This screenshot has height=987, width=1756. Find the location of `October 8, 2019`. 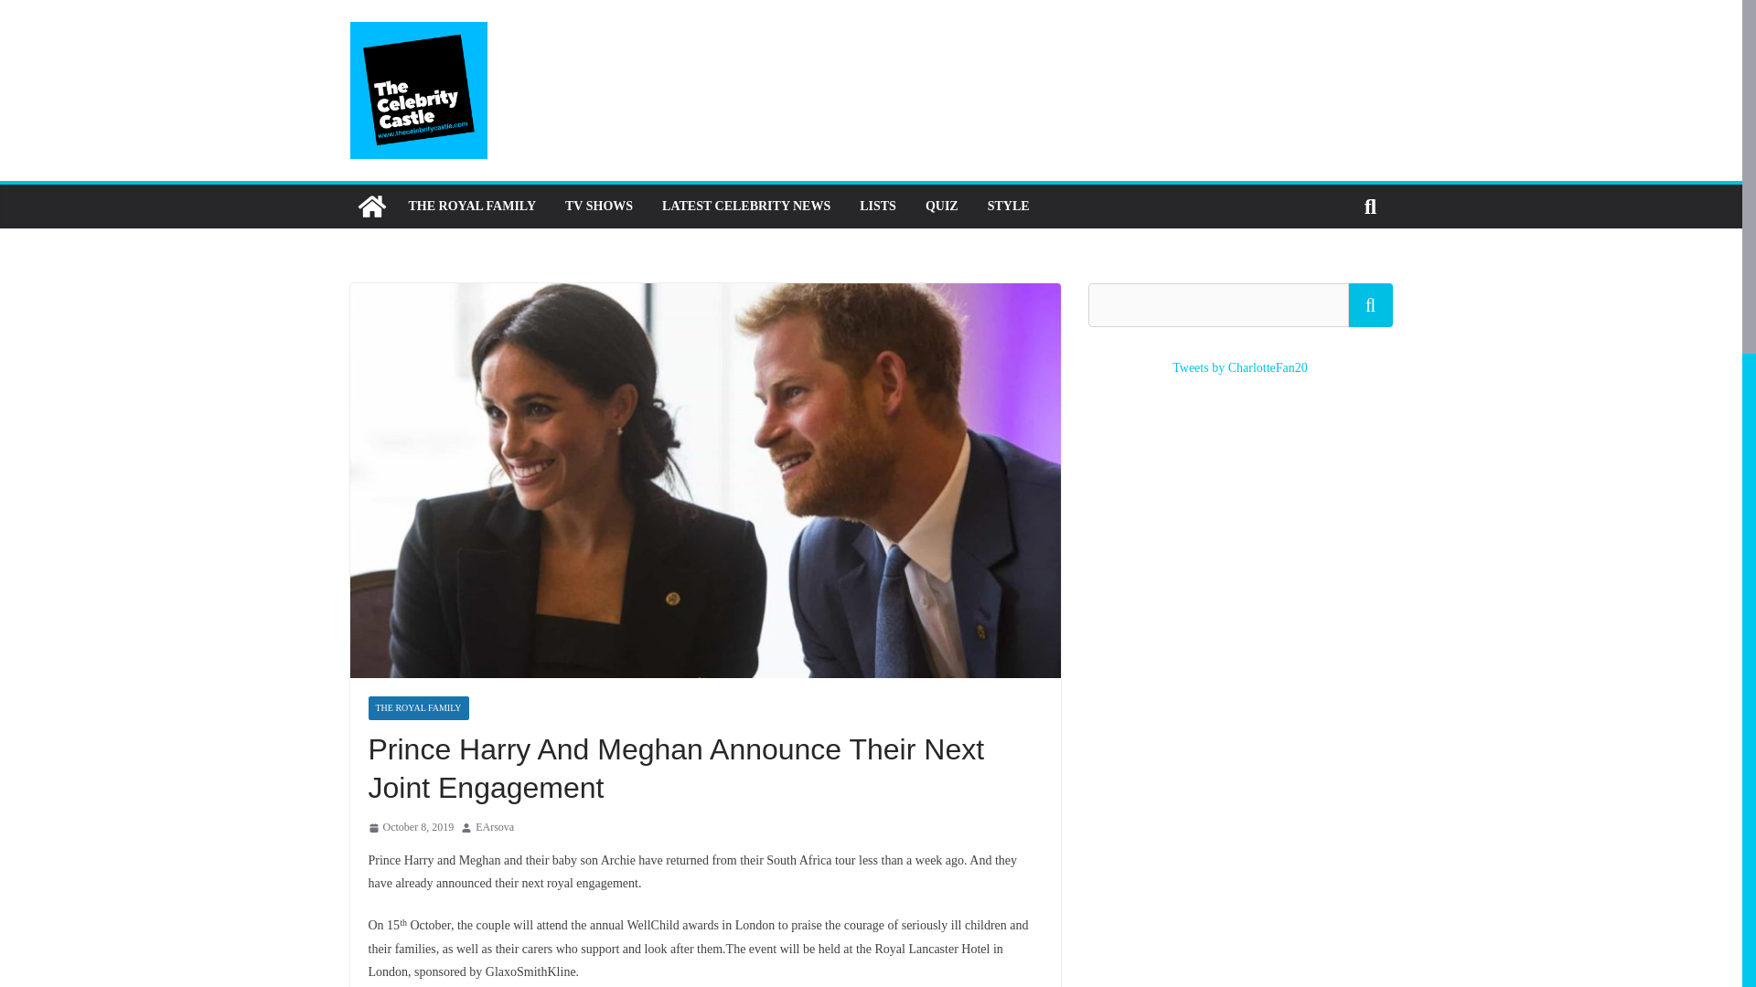

October 8, 2019 is located at coordinates (410, 828).